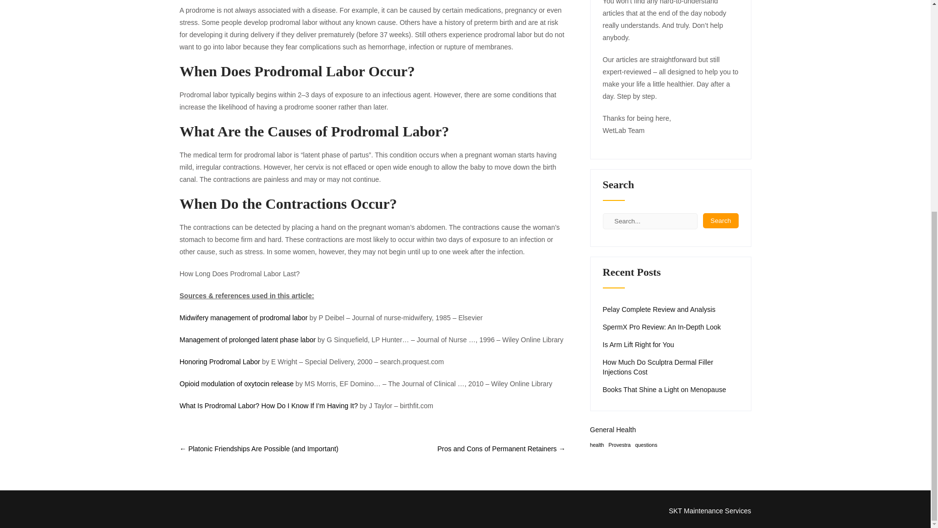 This screenshot has height=528, width=938. Describe the element at coordinates (664, 389) in the screenshot. I see `Books That Shine a Light on Menopause` at that location.